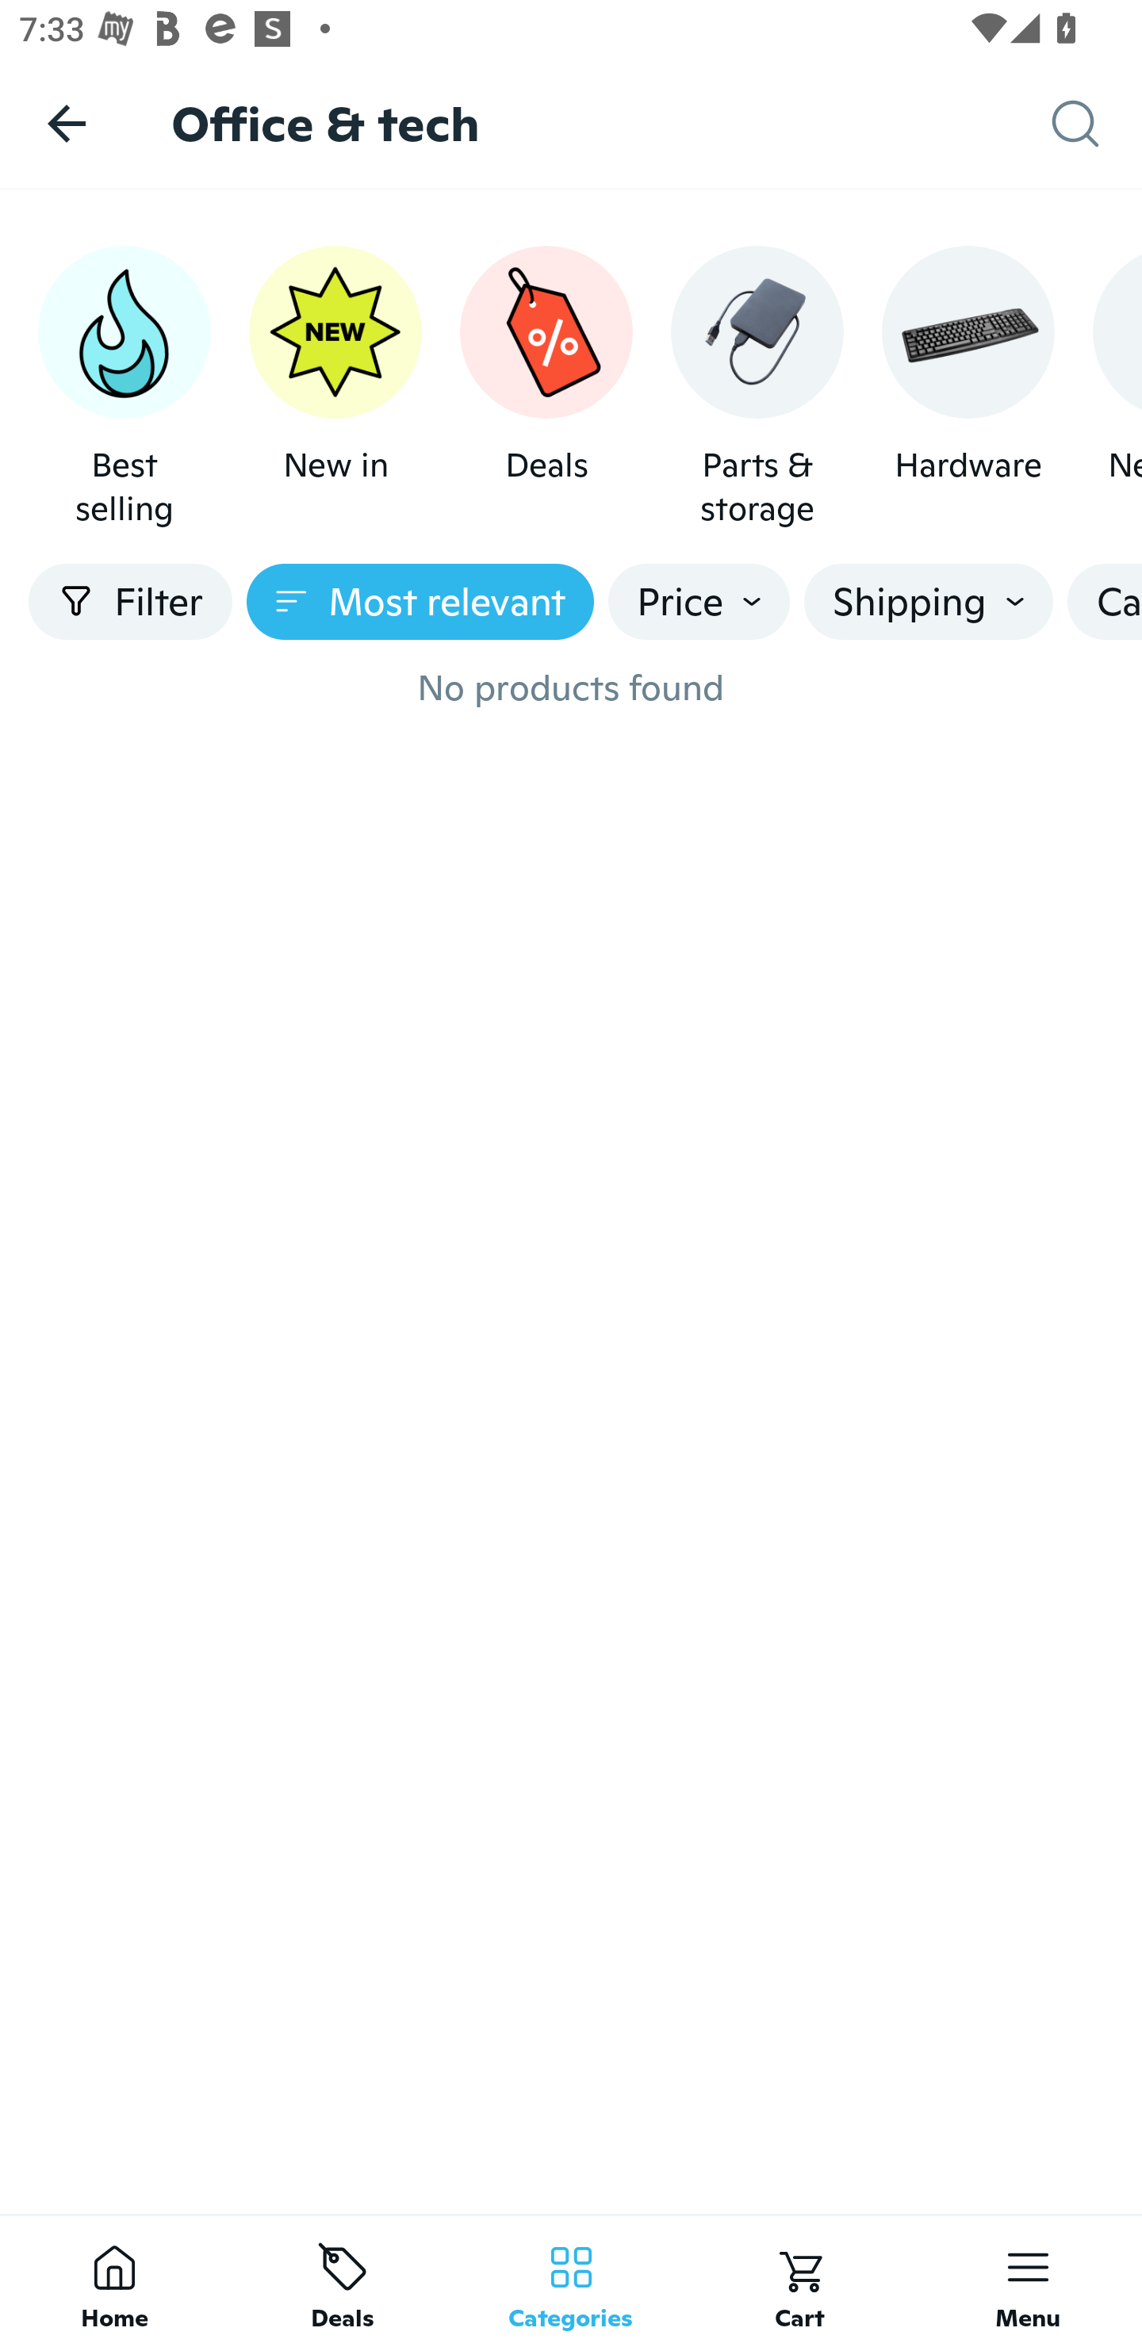 The image size is (1142, 2347). Describe the element at coordinates (928, 602) in the screenshot. I see `Shipping` at that location.